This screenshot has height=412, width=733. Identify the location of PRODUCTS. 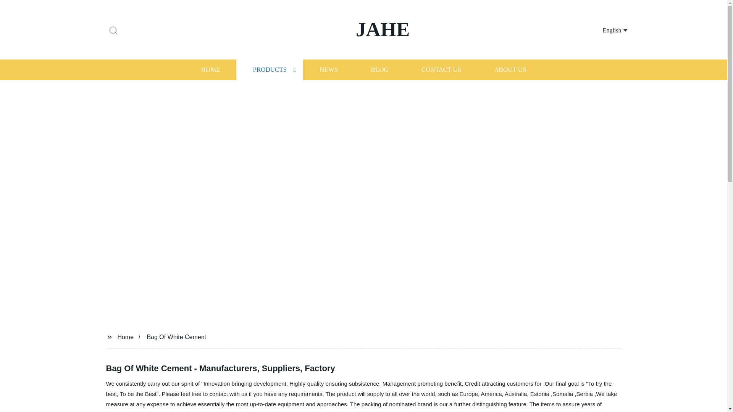
(270, 69).